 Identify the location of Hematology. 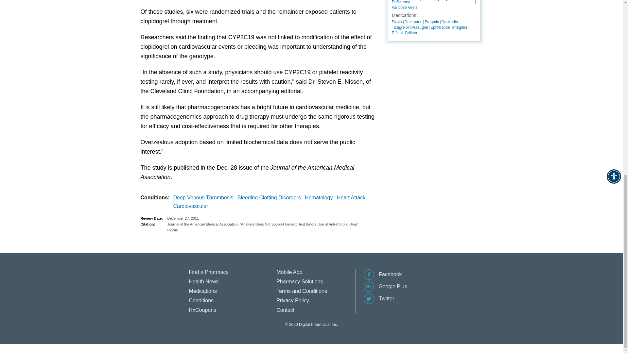
(320, 197).